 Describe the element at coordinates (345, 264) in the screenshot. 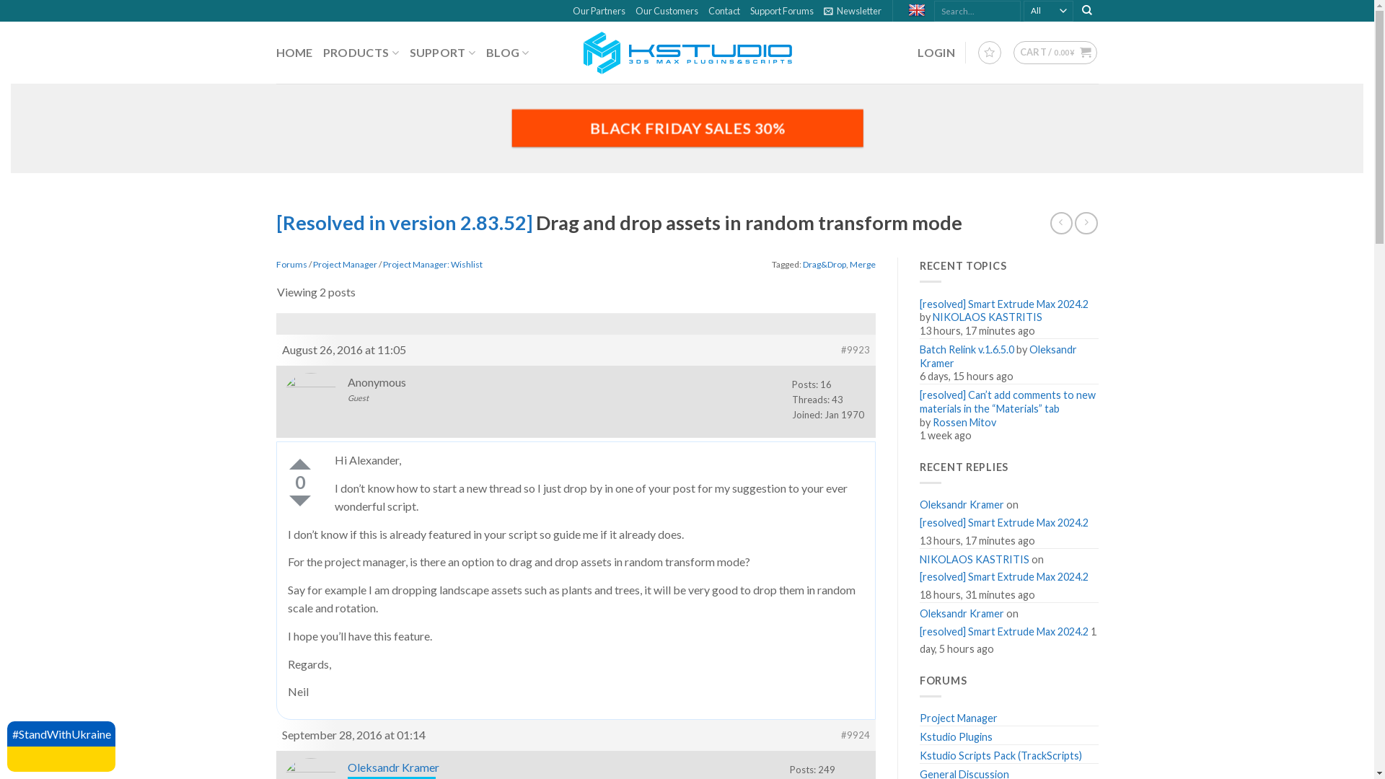

I see `Project Manager` at that location.